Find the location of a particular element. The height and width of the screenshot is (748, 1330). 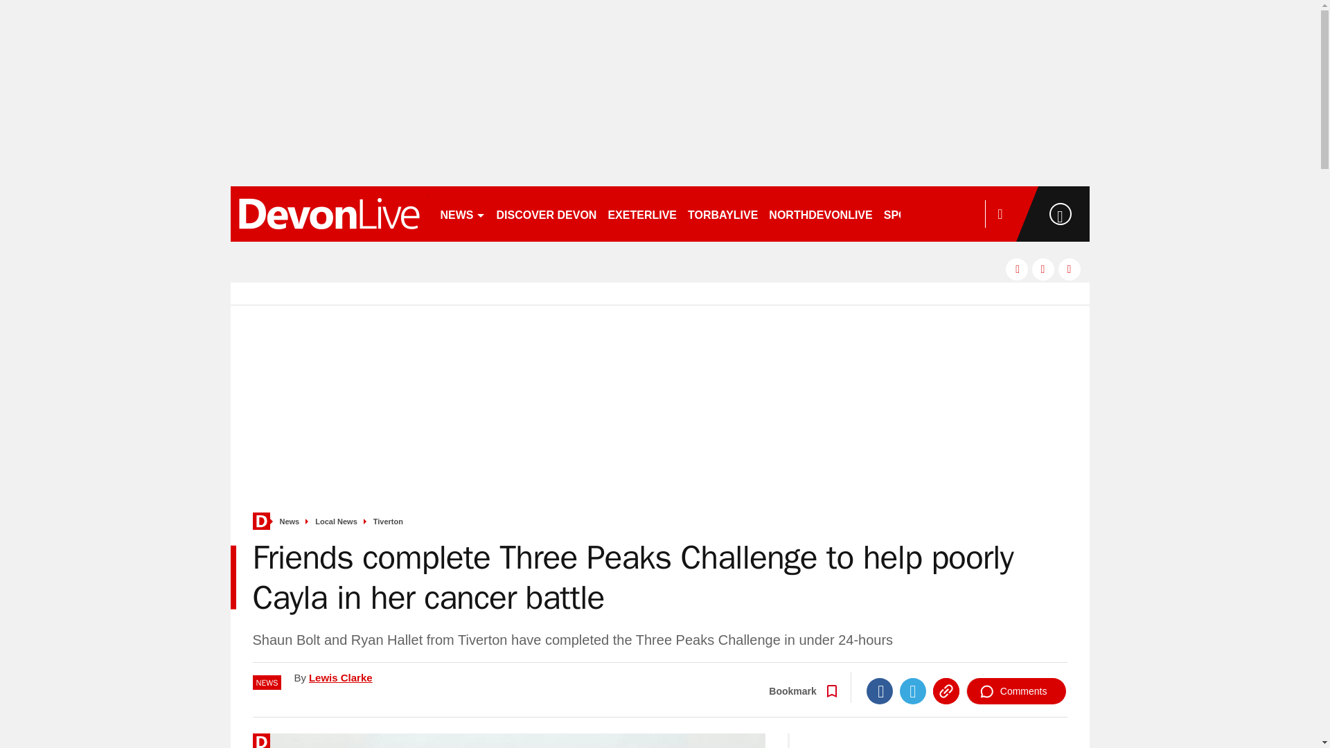

Comments is located at coordinates (1016, 691).